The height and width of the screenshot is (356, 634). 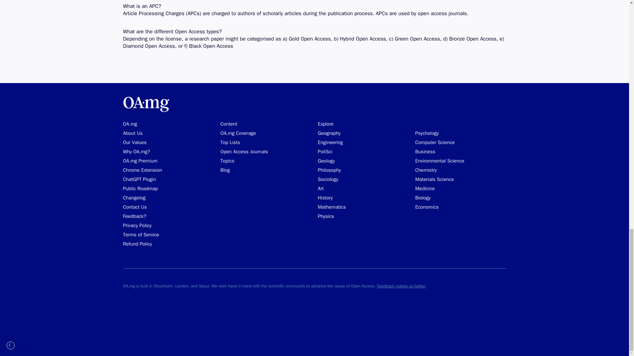 I want to click on Our Values, so click(x=135, y=142).